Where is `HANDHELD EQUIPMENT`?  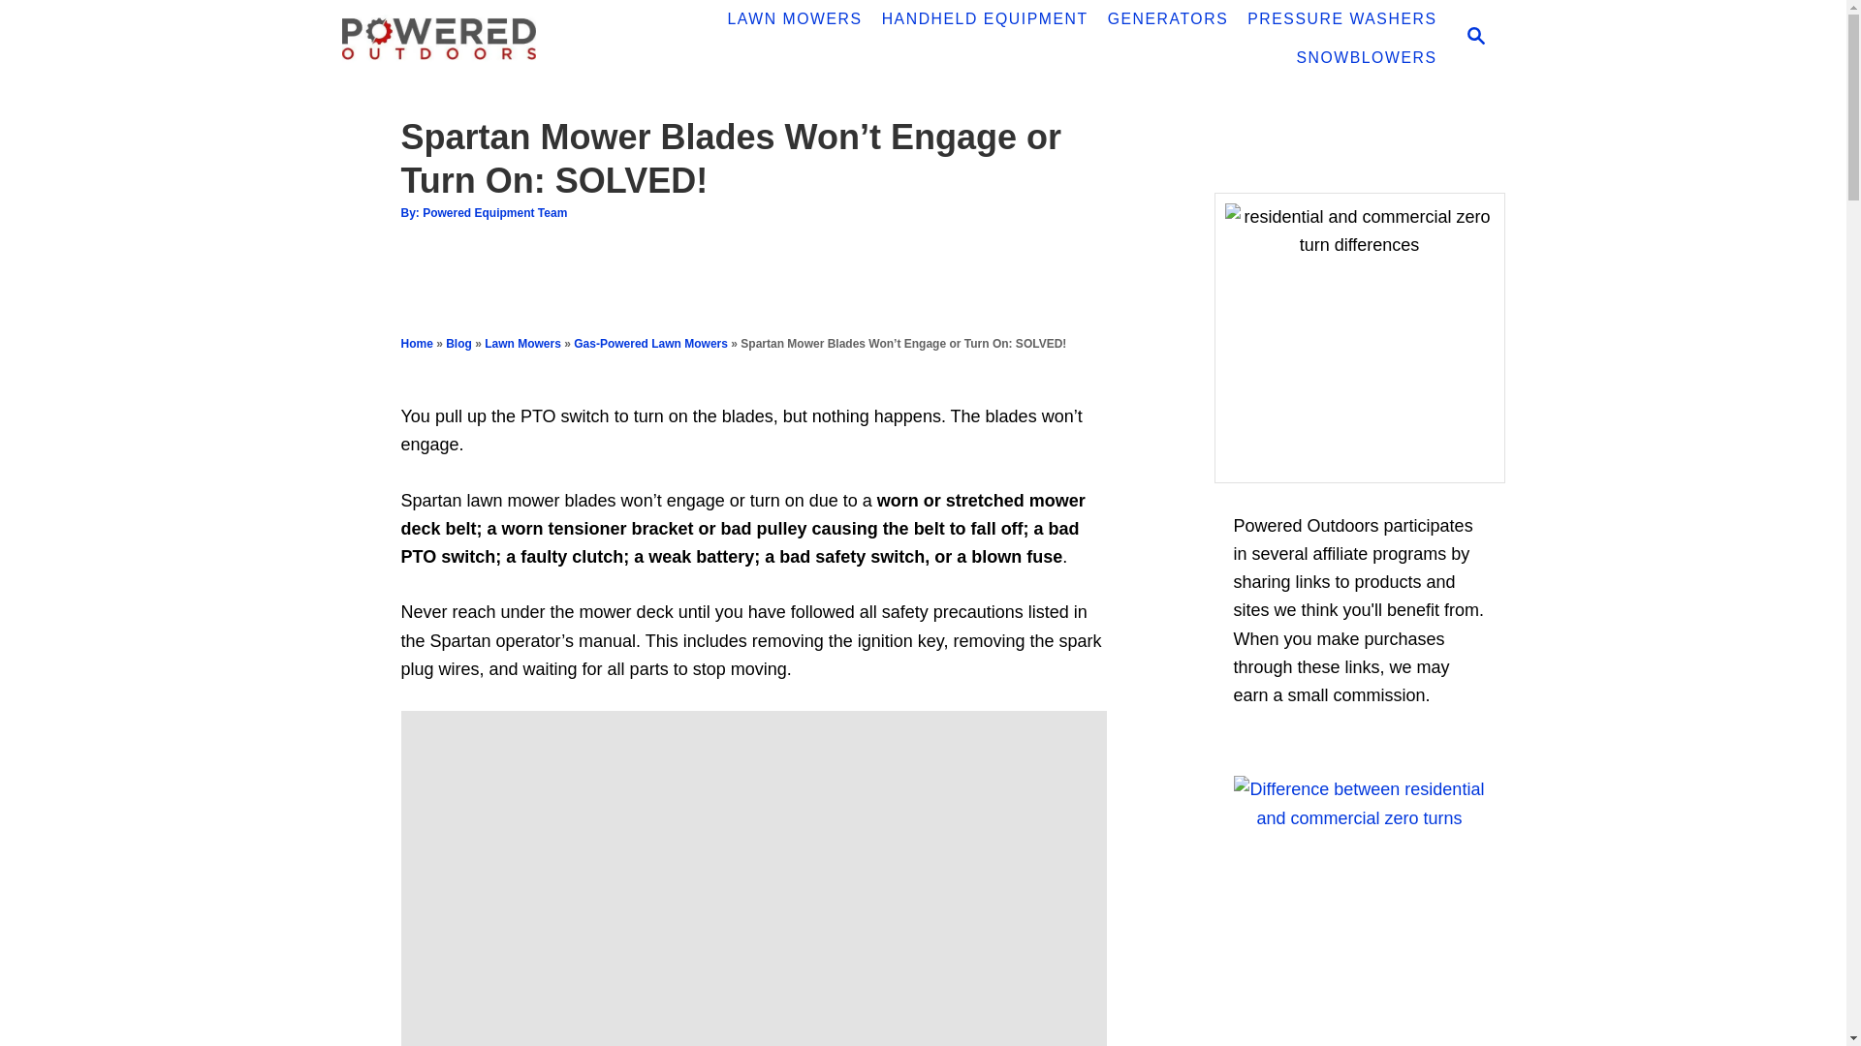
HANDHELD EQUIPMENT is located at coordinates (985, 19).